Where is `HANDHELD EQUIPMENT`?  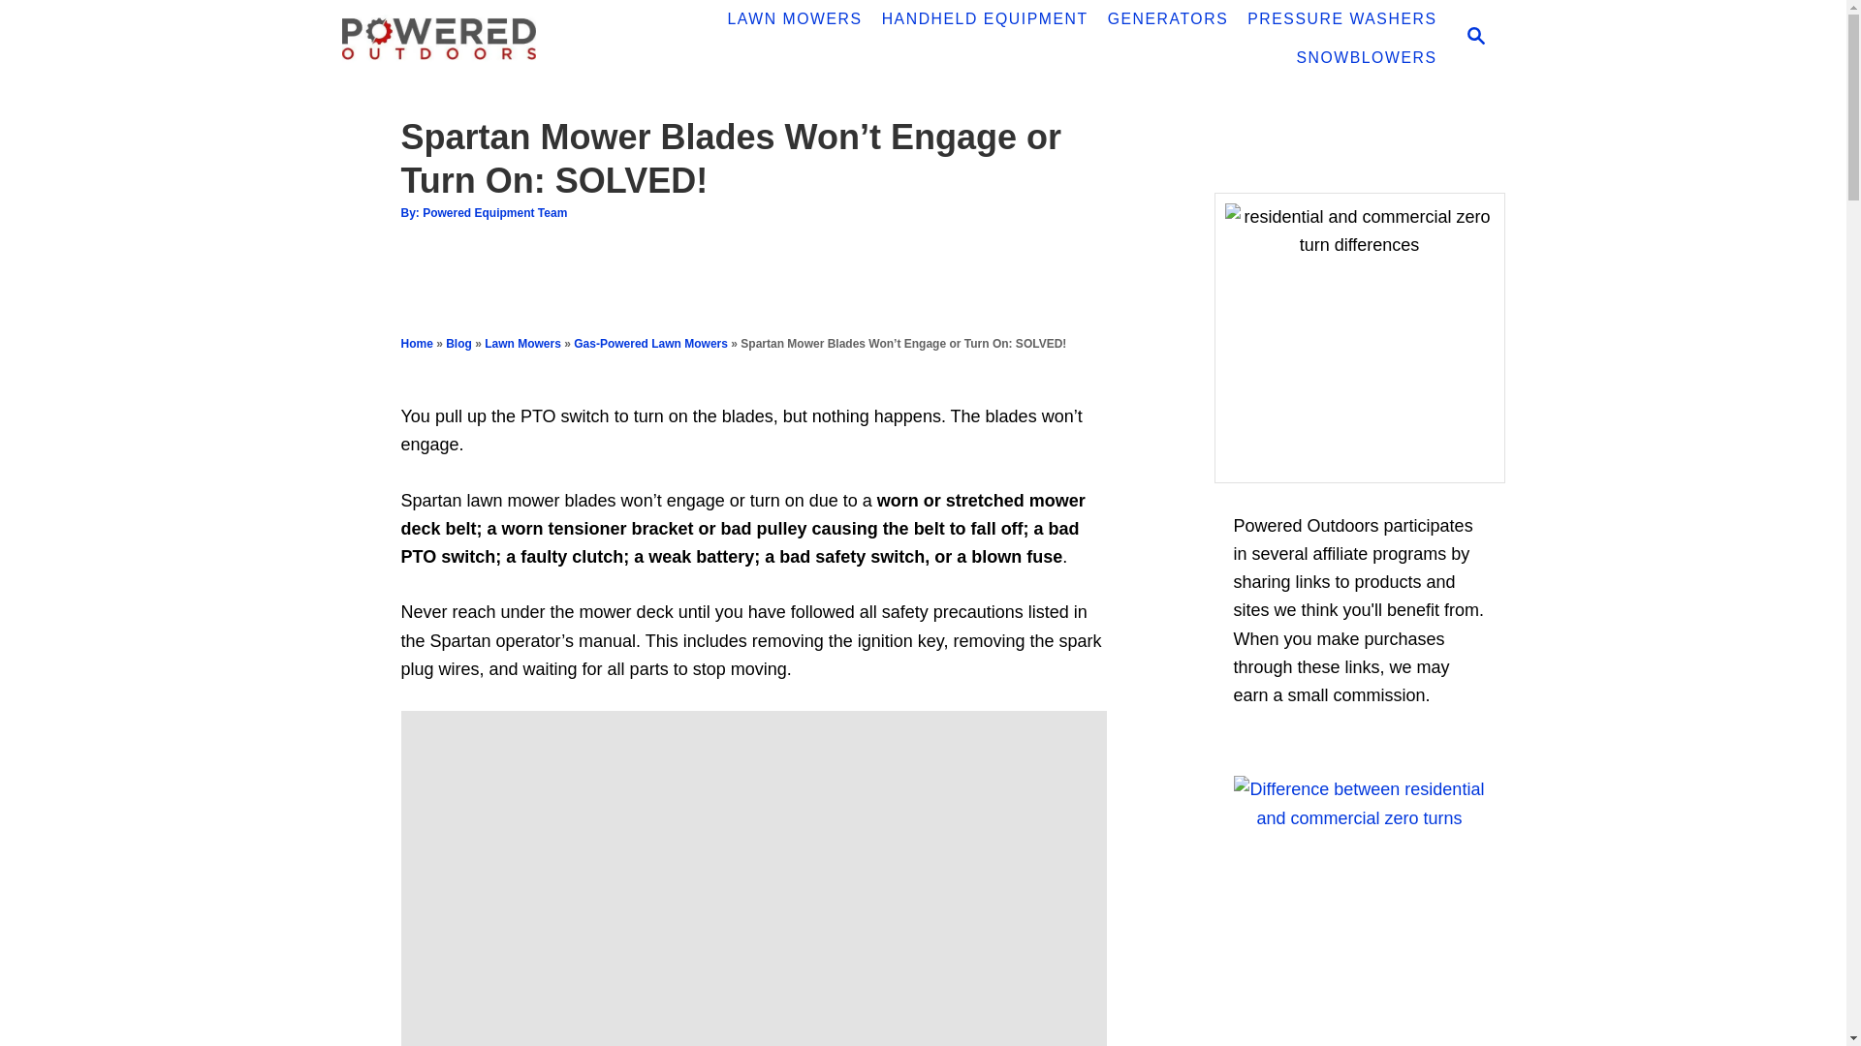
HANDHELD EQUIPMENT is located at coordinates (985, 19).